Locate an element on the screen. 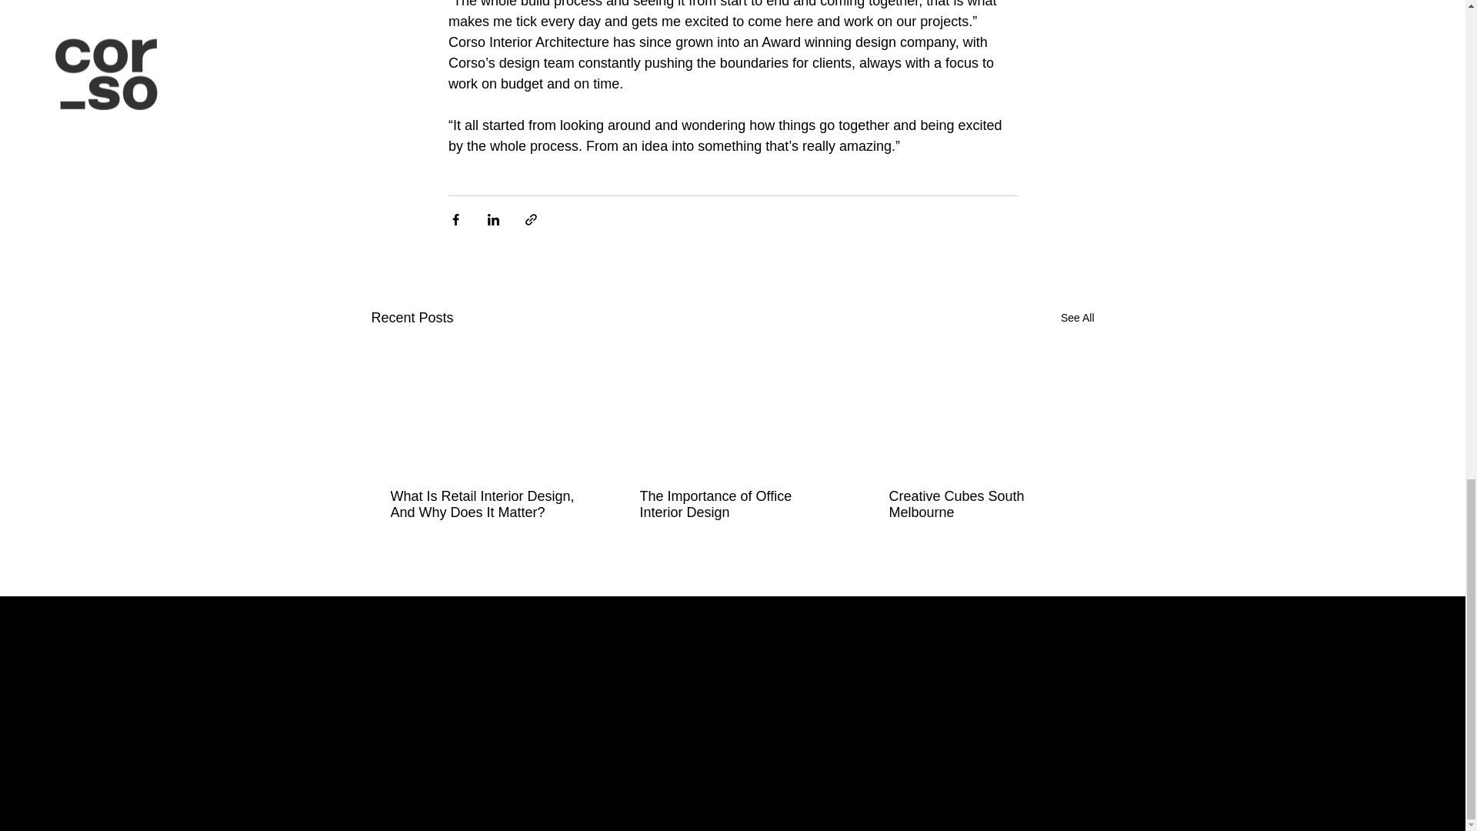 The height and width of the screenshot is (831, 1477). Creative Cubes South Melbourne is located at coordinates (981, 505).